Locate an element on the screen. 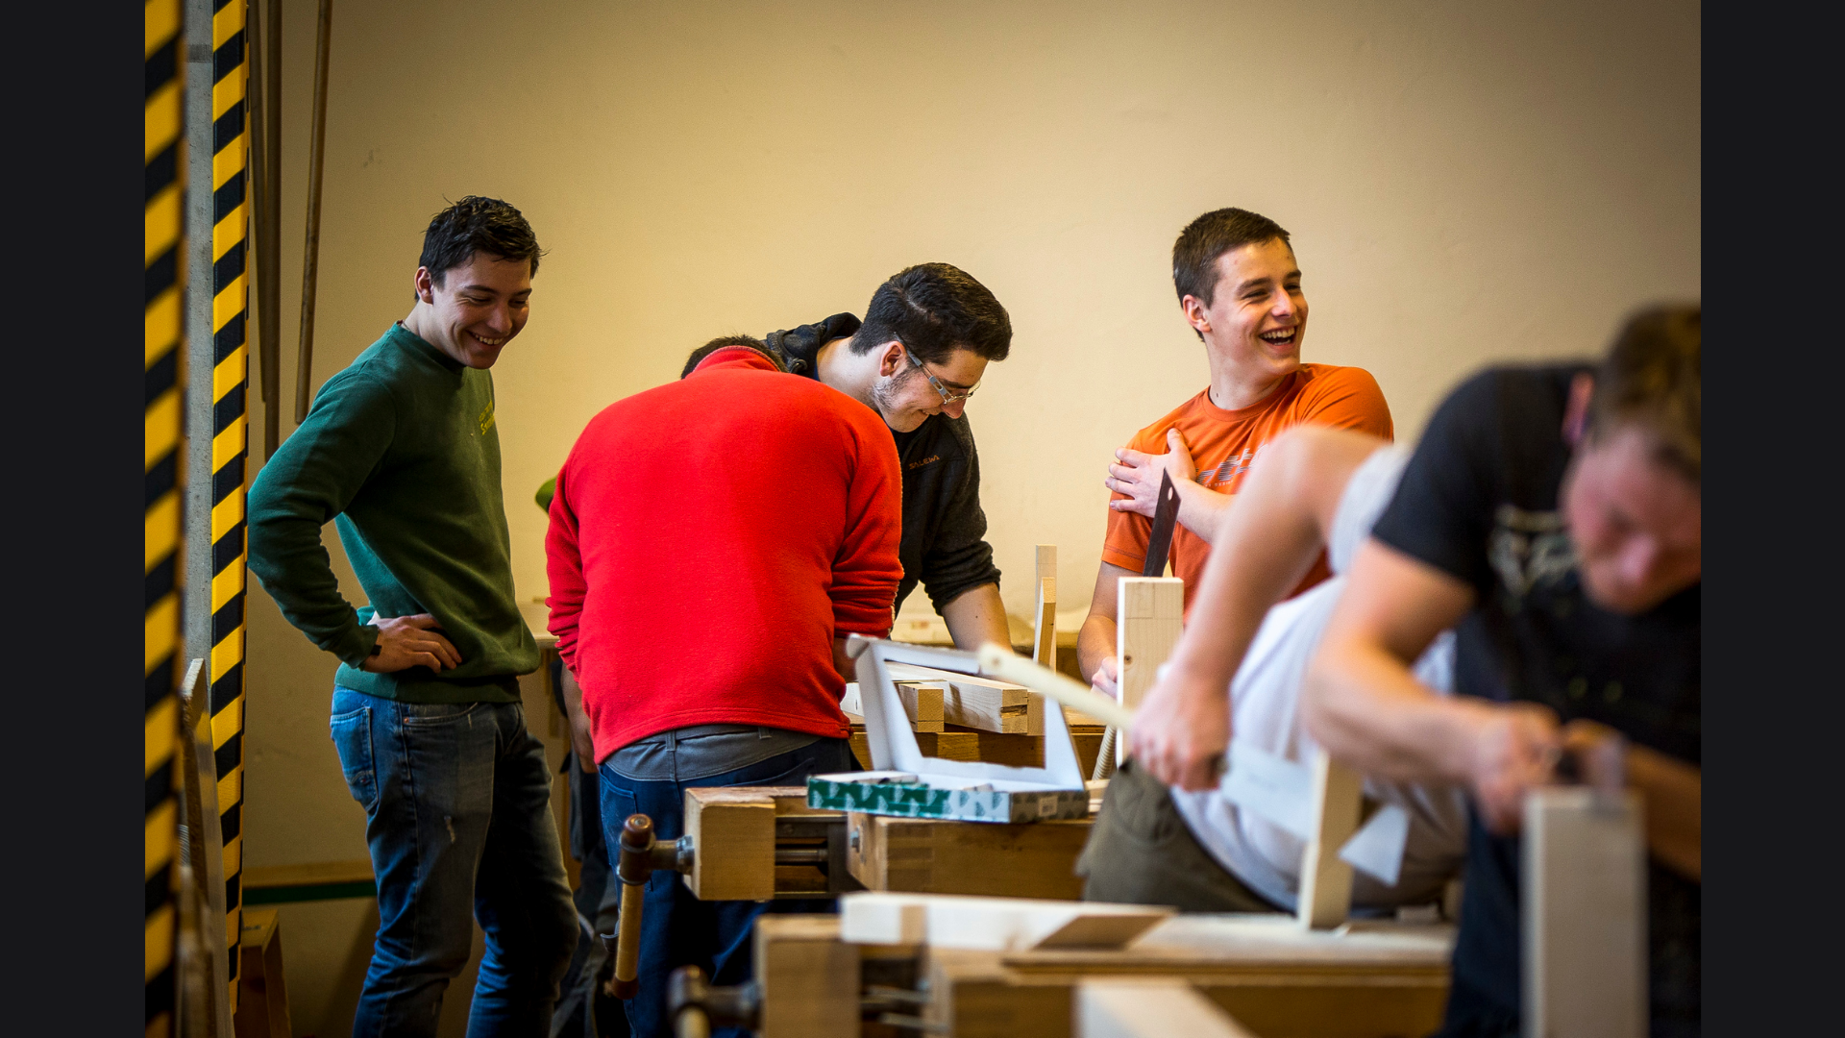 The width and height of the screenshot is (1845, 1038). Share Gallery is located at coordinates (1550, 251).